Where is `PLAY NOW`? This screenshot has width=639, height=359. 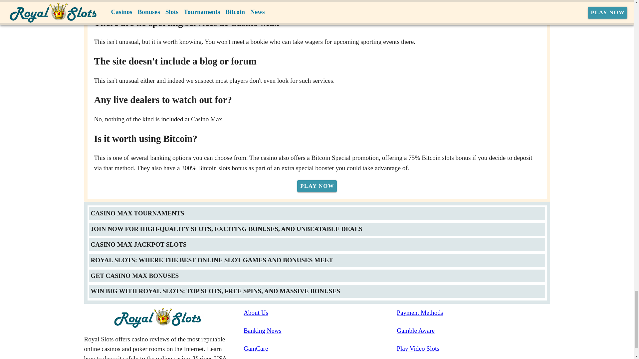 PLAY NOW is located at coordinates (317, 186).